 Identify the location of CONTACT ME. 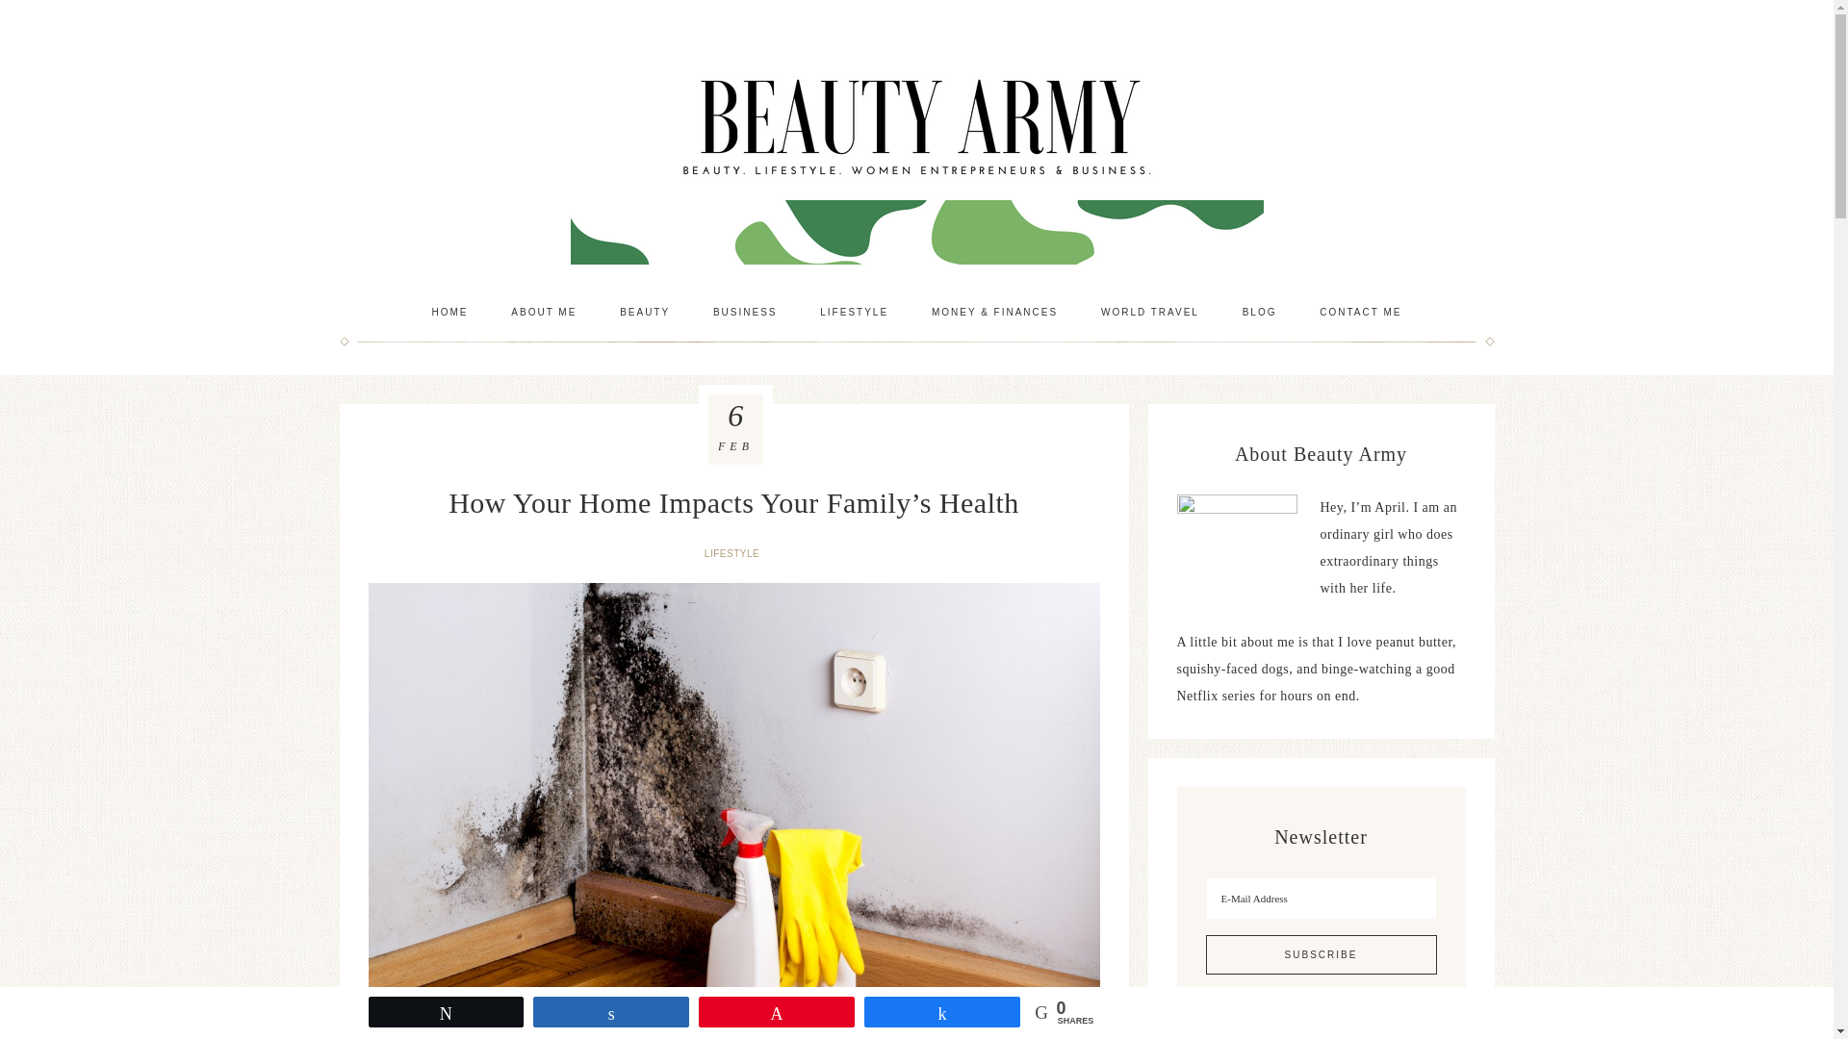
(1361, 312).